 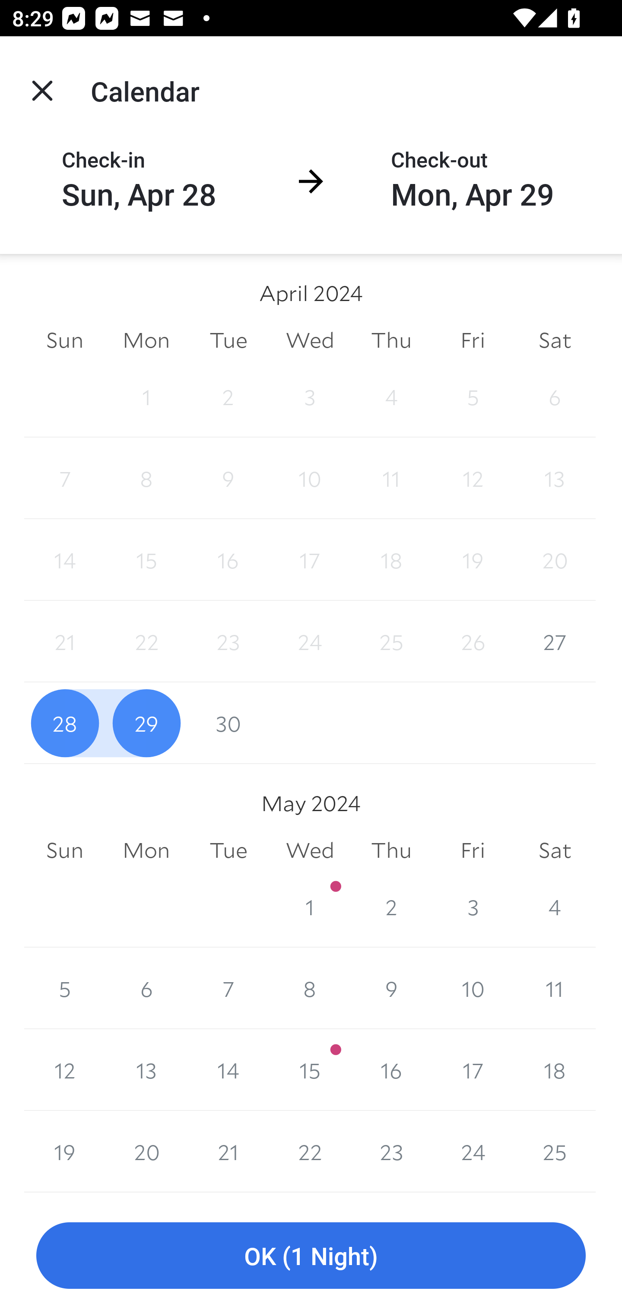 I want to click on 23 23 April 2024, so click(x=228, y=642).